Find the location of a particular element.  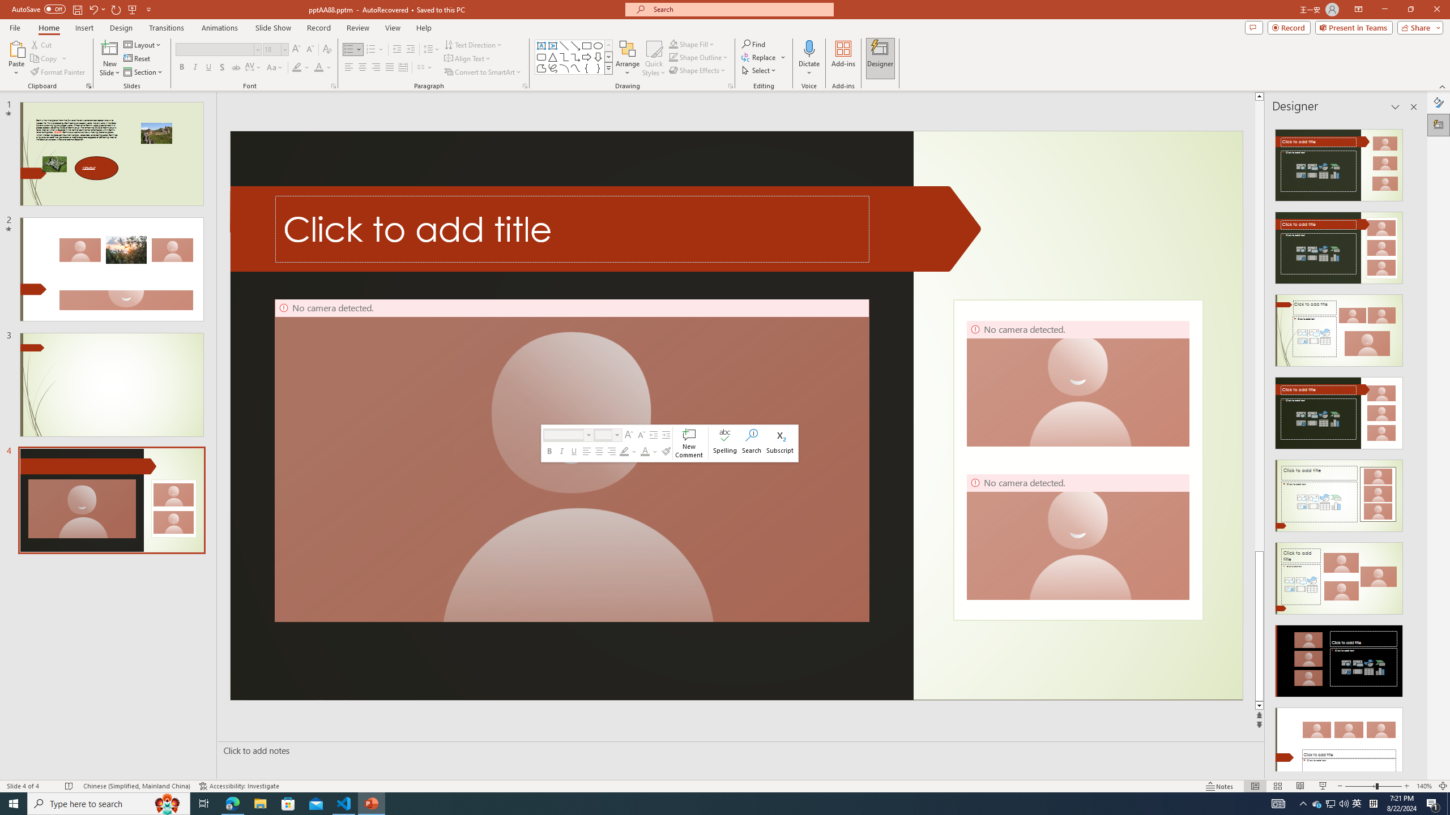

Align Left is located at coordinates (349, 68).